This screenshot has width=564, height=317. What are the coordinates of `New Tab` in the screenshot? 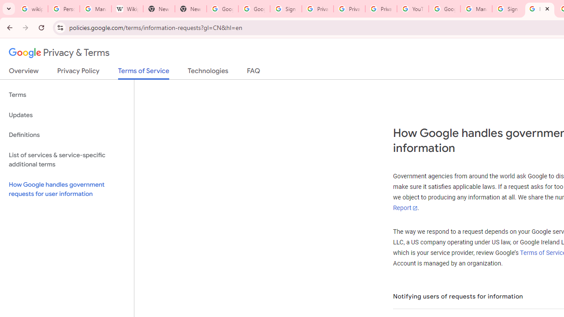 It's located at (159, 9).